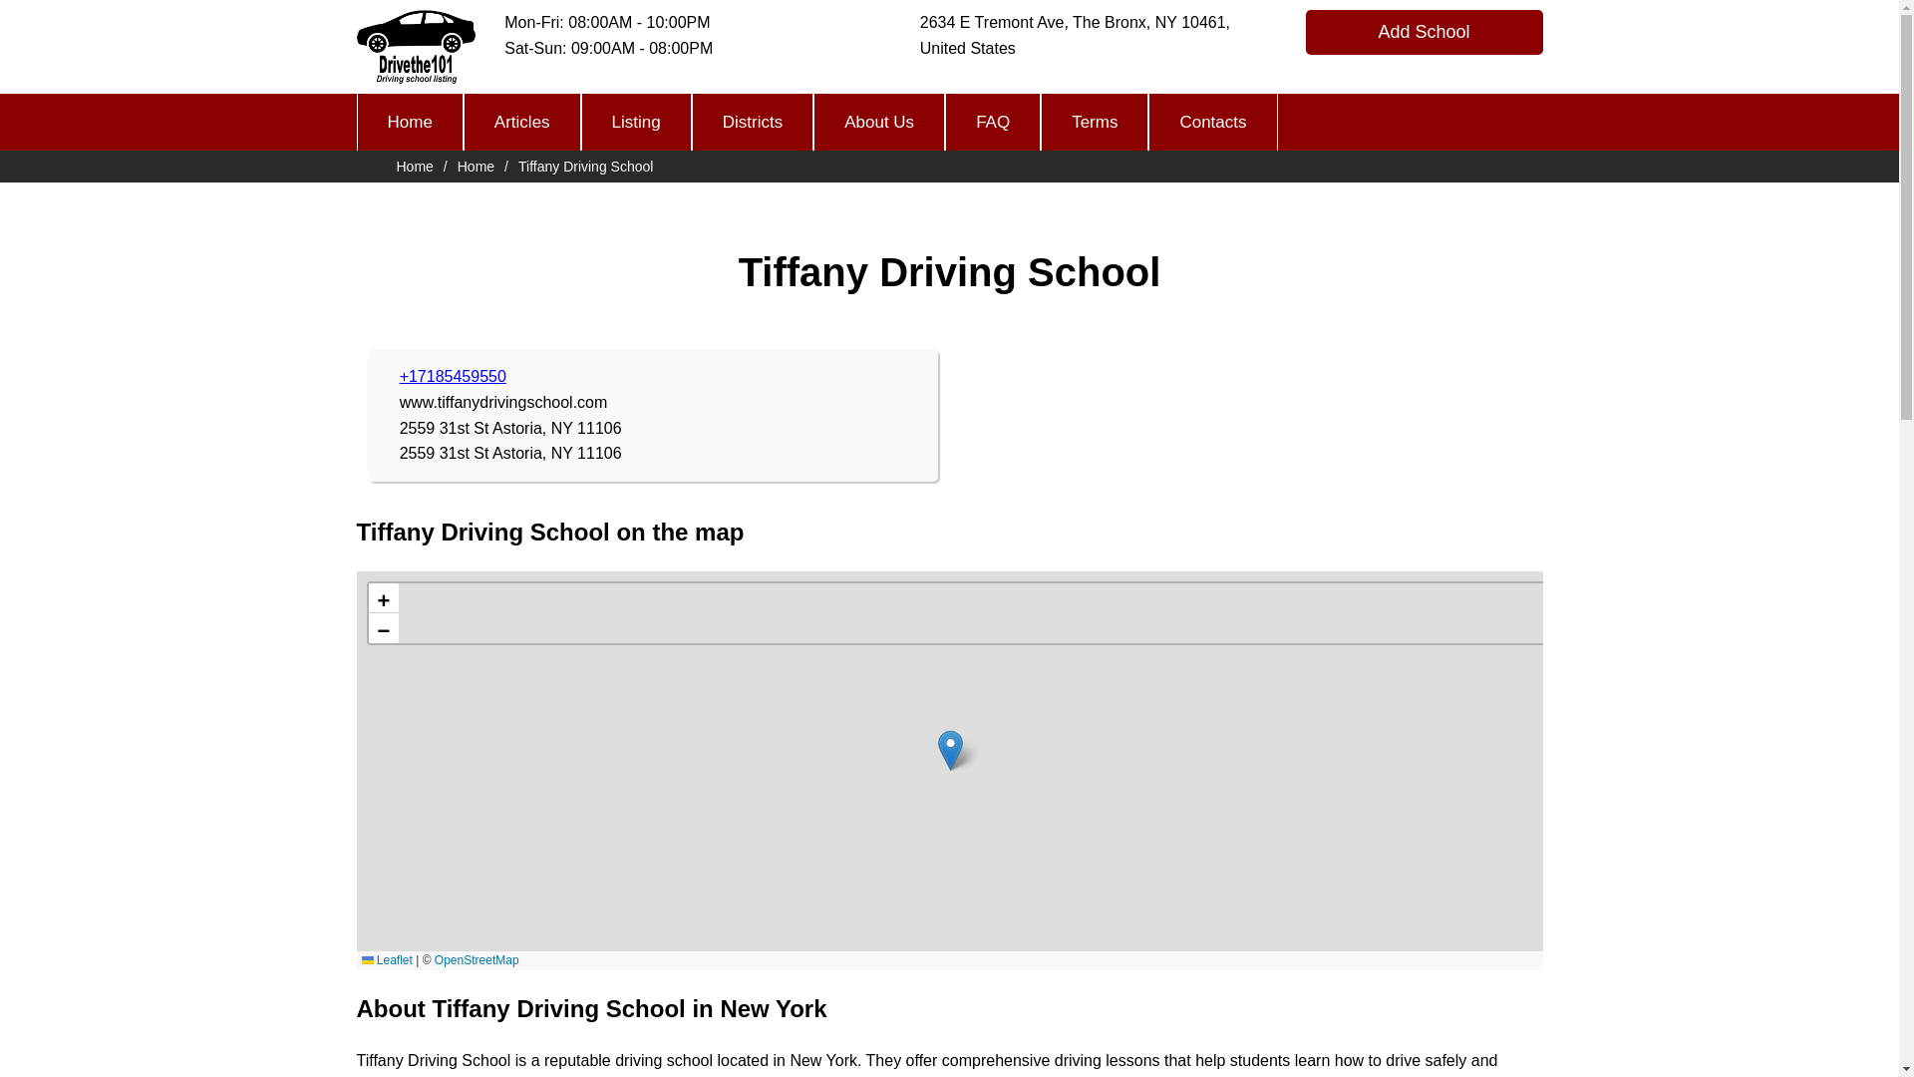 This screenshot has height=1077, width=1914. I want to click on Terms, so click(1095, 122).